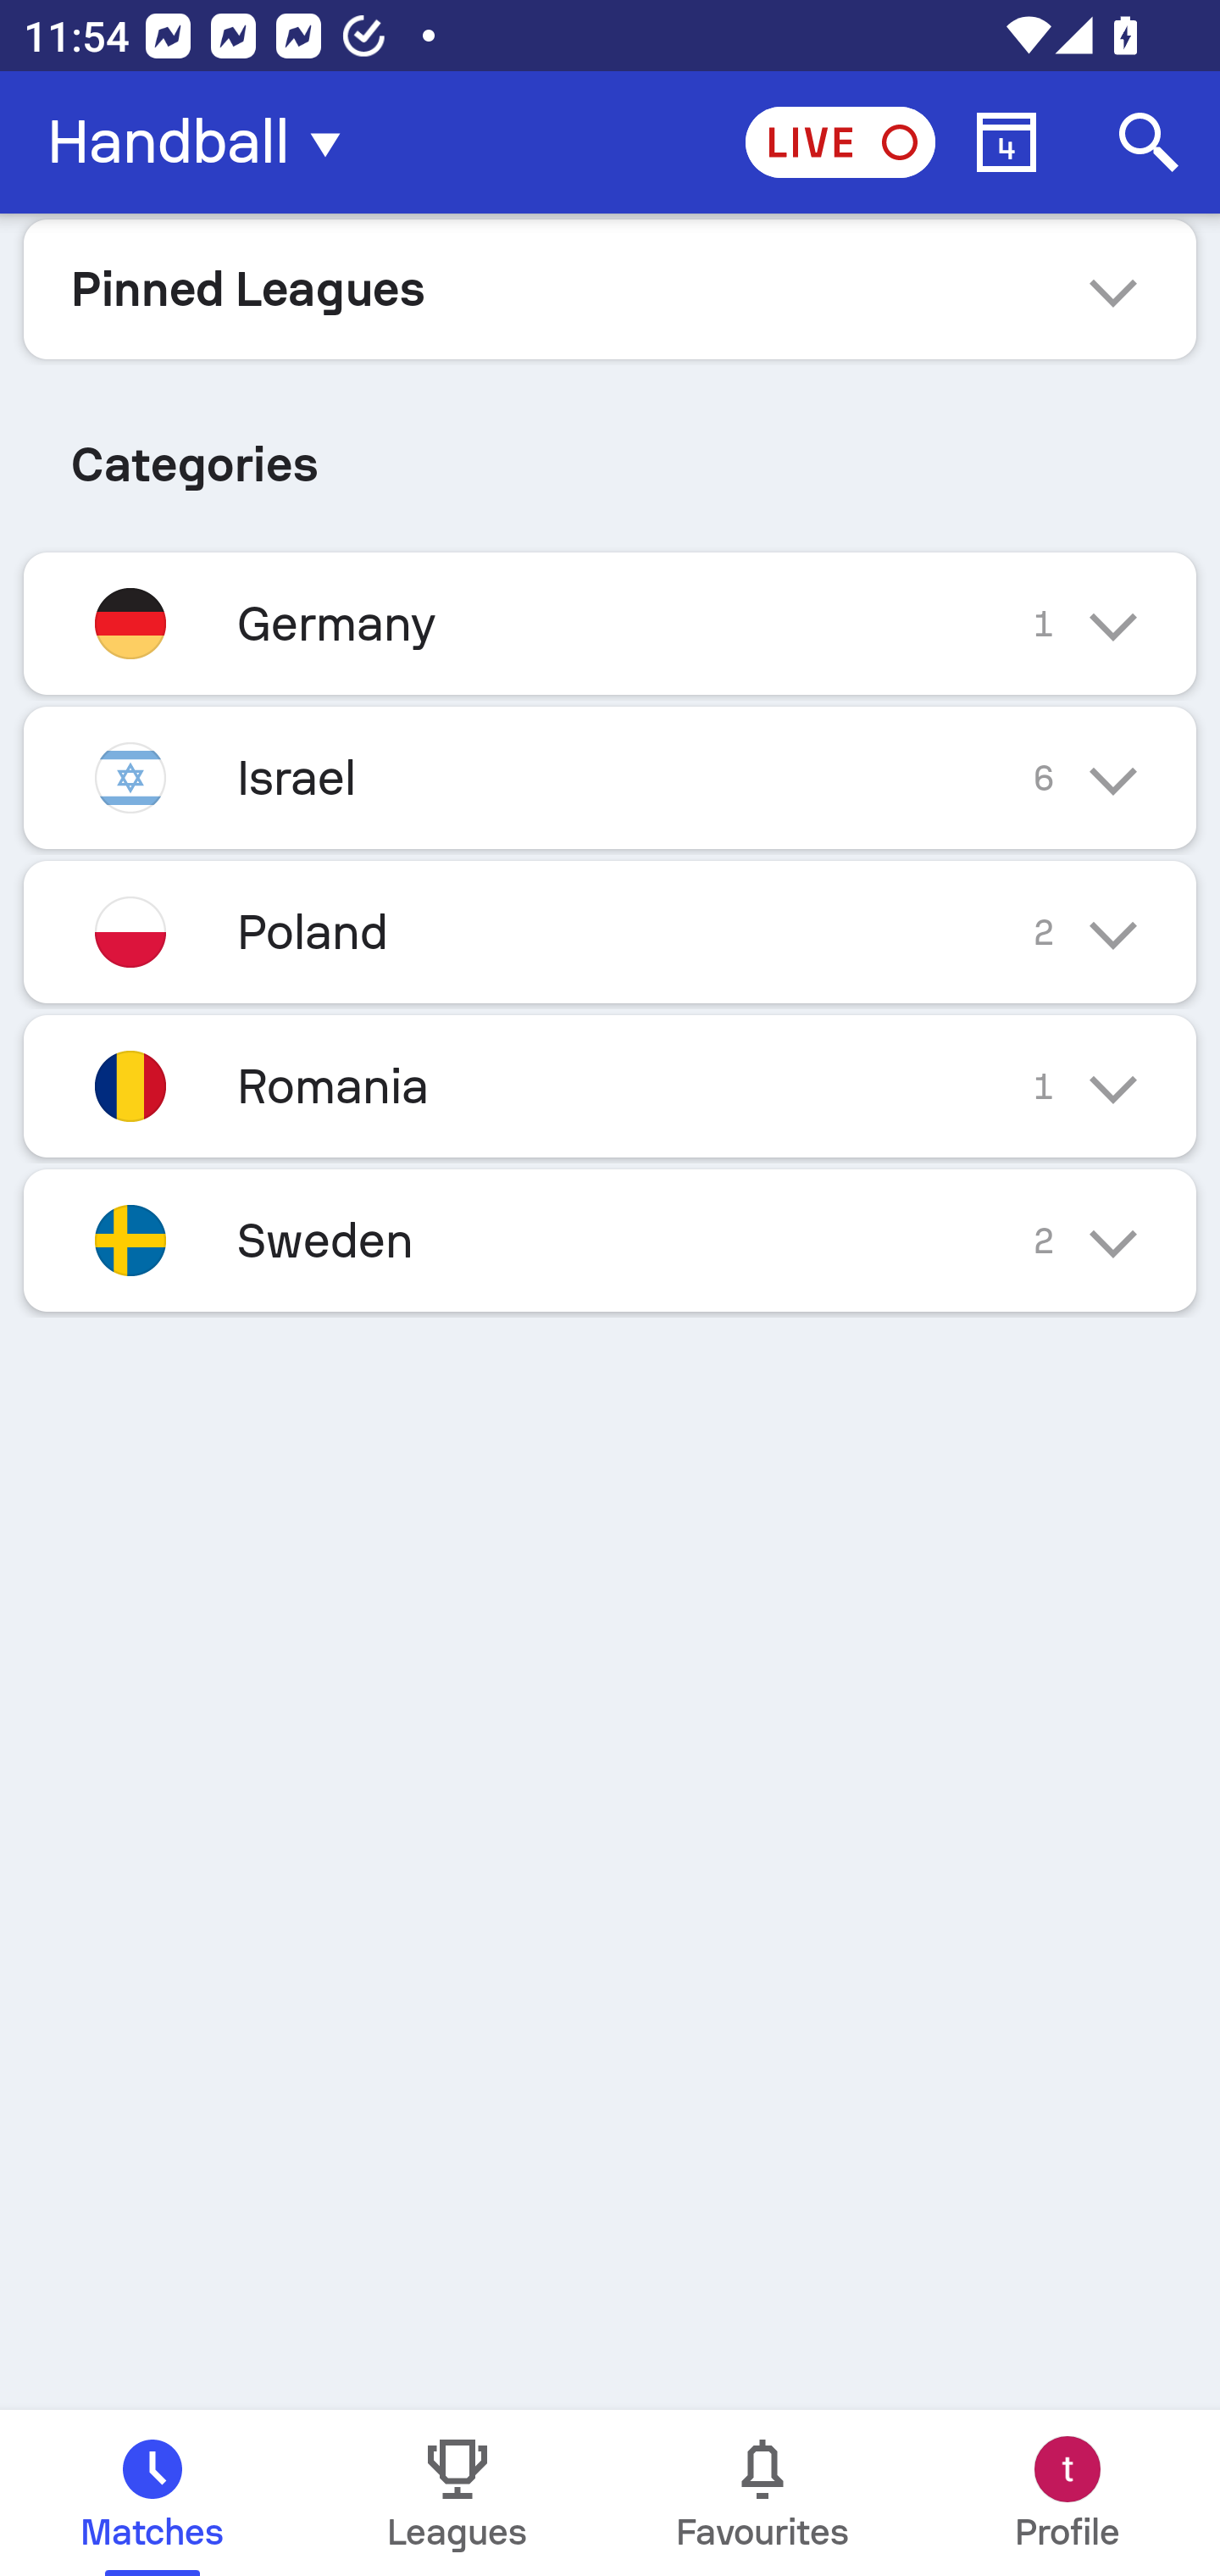 This screenshot has width=1220, height=2576. I want to click on Israel 6, so click(610, 778).